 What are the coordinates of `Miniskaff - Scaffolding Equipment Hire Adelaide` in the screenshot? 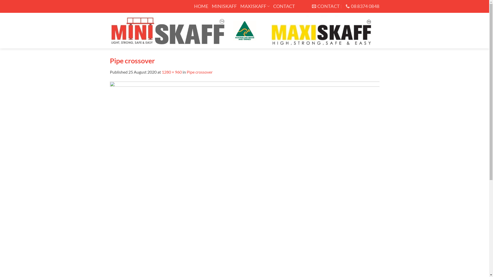 It's located at (245, 31).